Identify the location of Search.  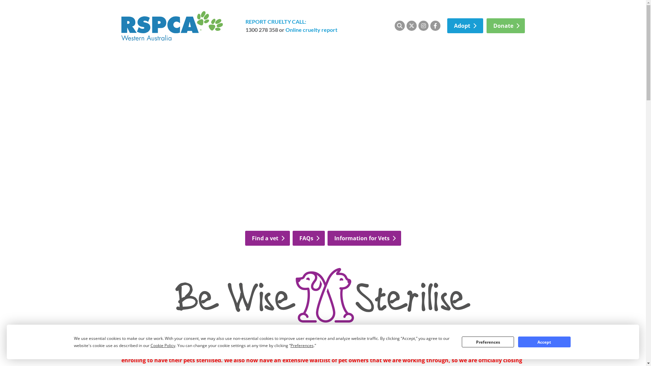
(400, 26).